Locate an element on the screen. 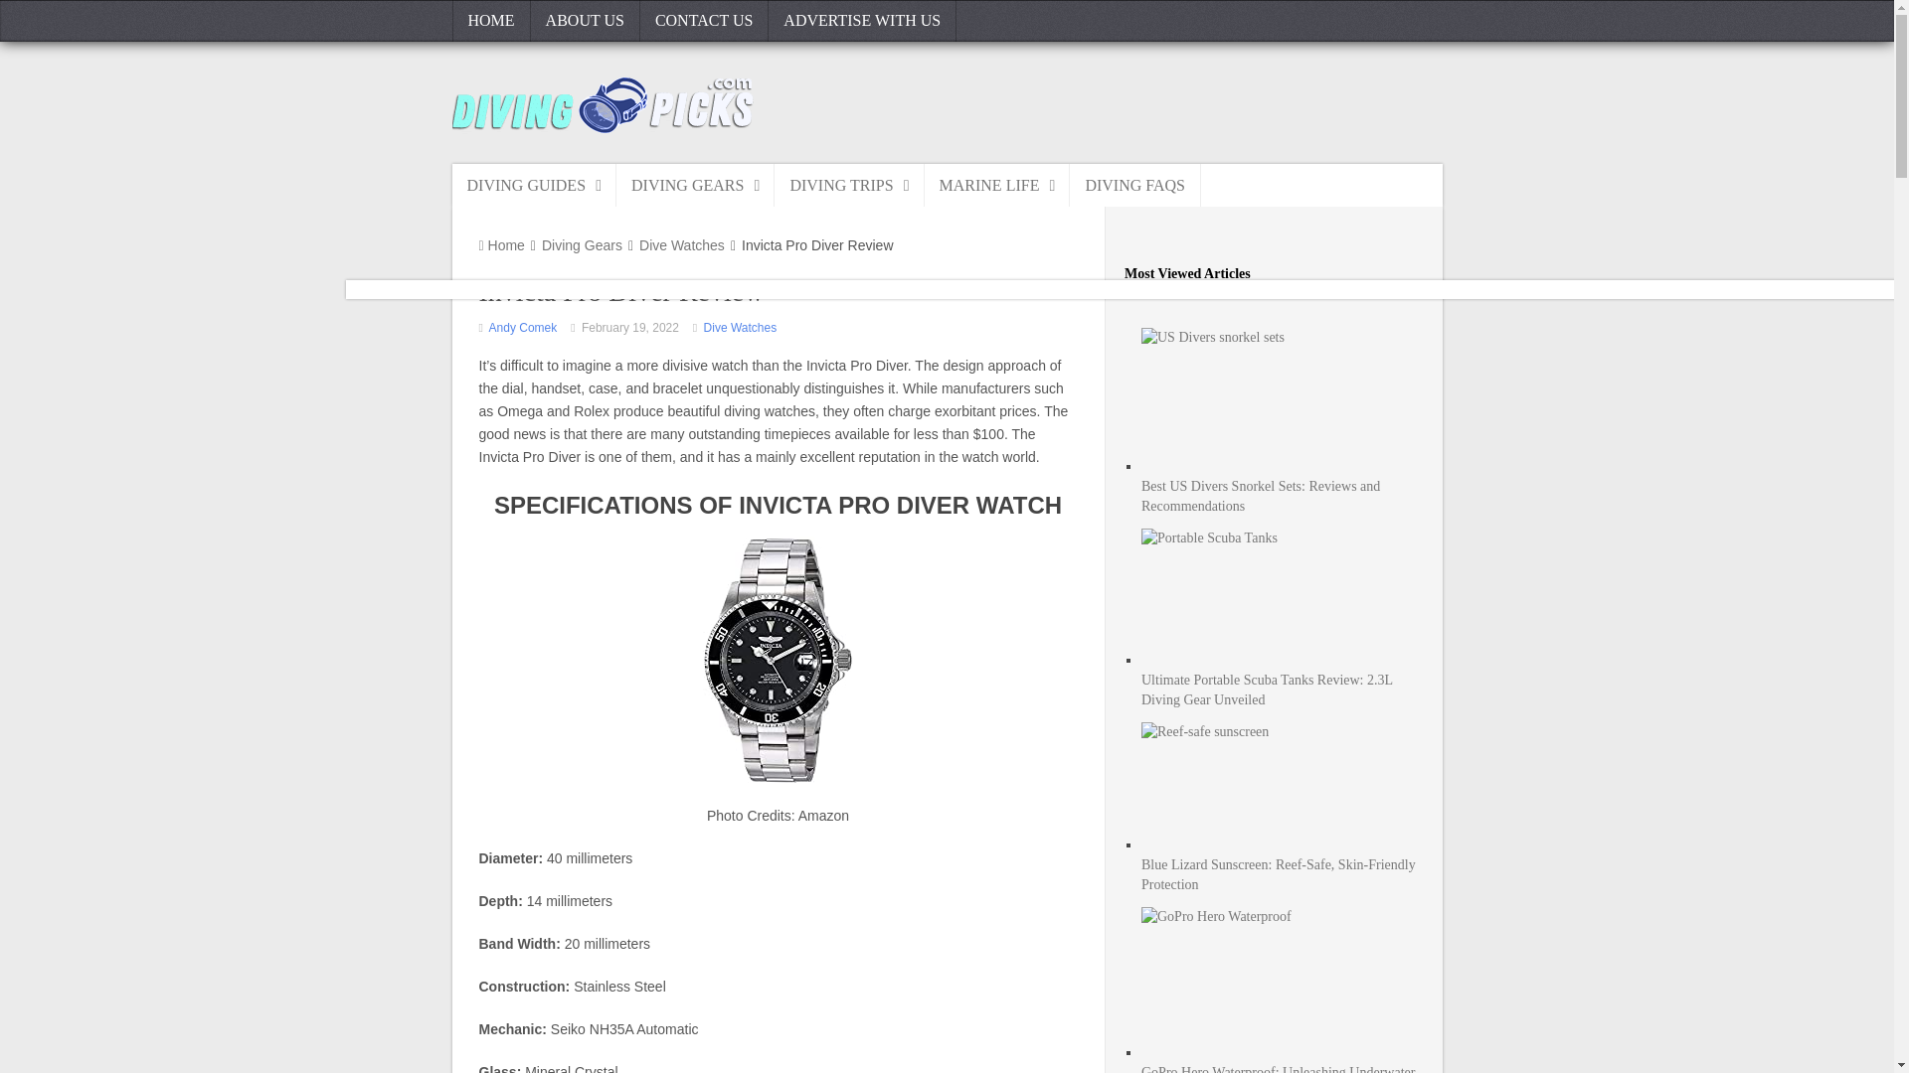  Diving Gears is located at coordinates (582, 244).